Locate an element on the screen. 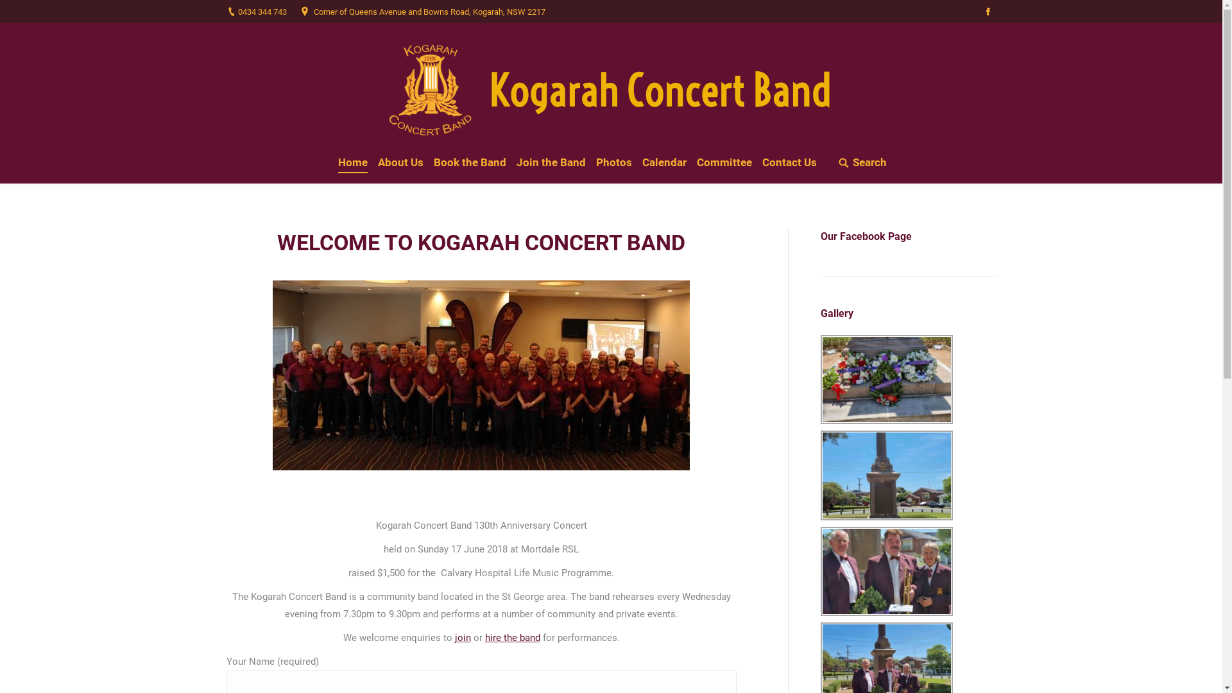  hire the band is located at coordinates (513, 638).